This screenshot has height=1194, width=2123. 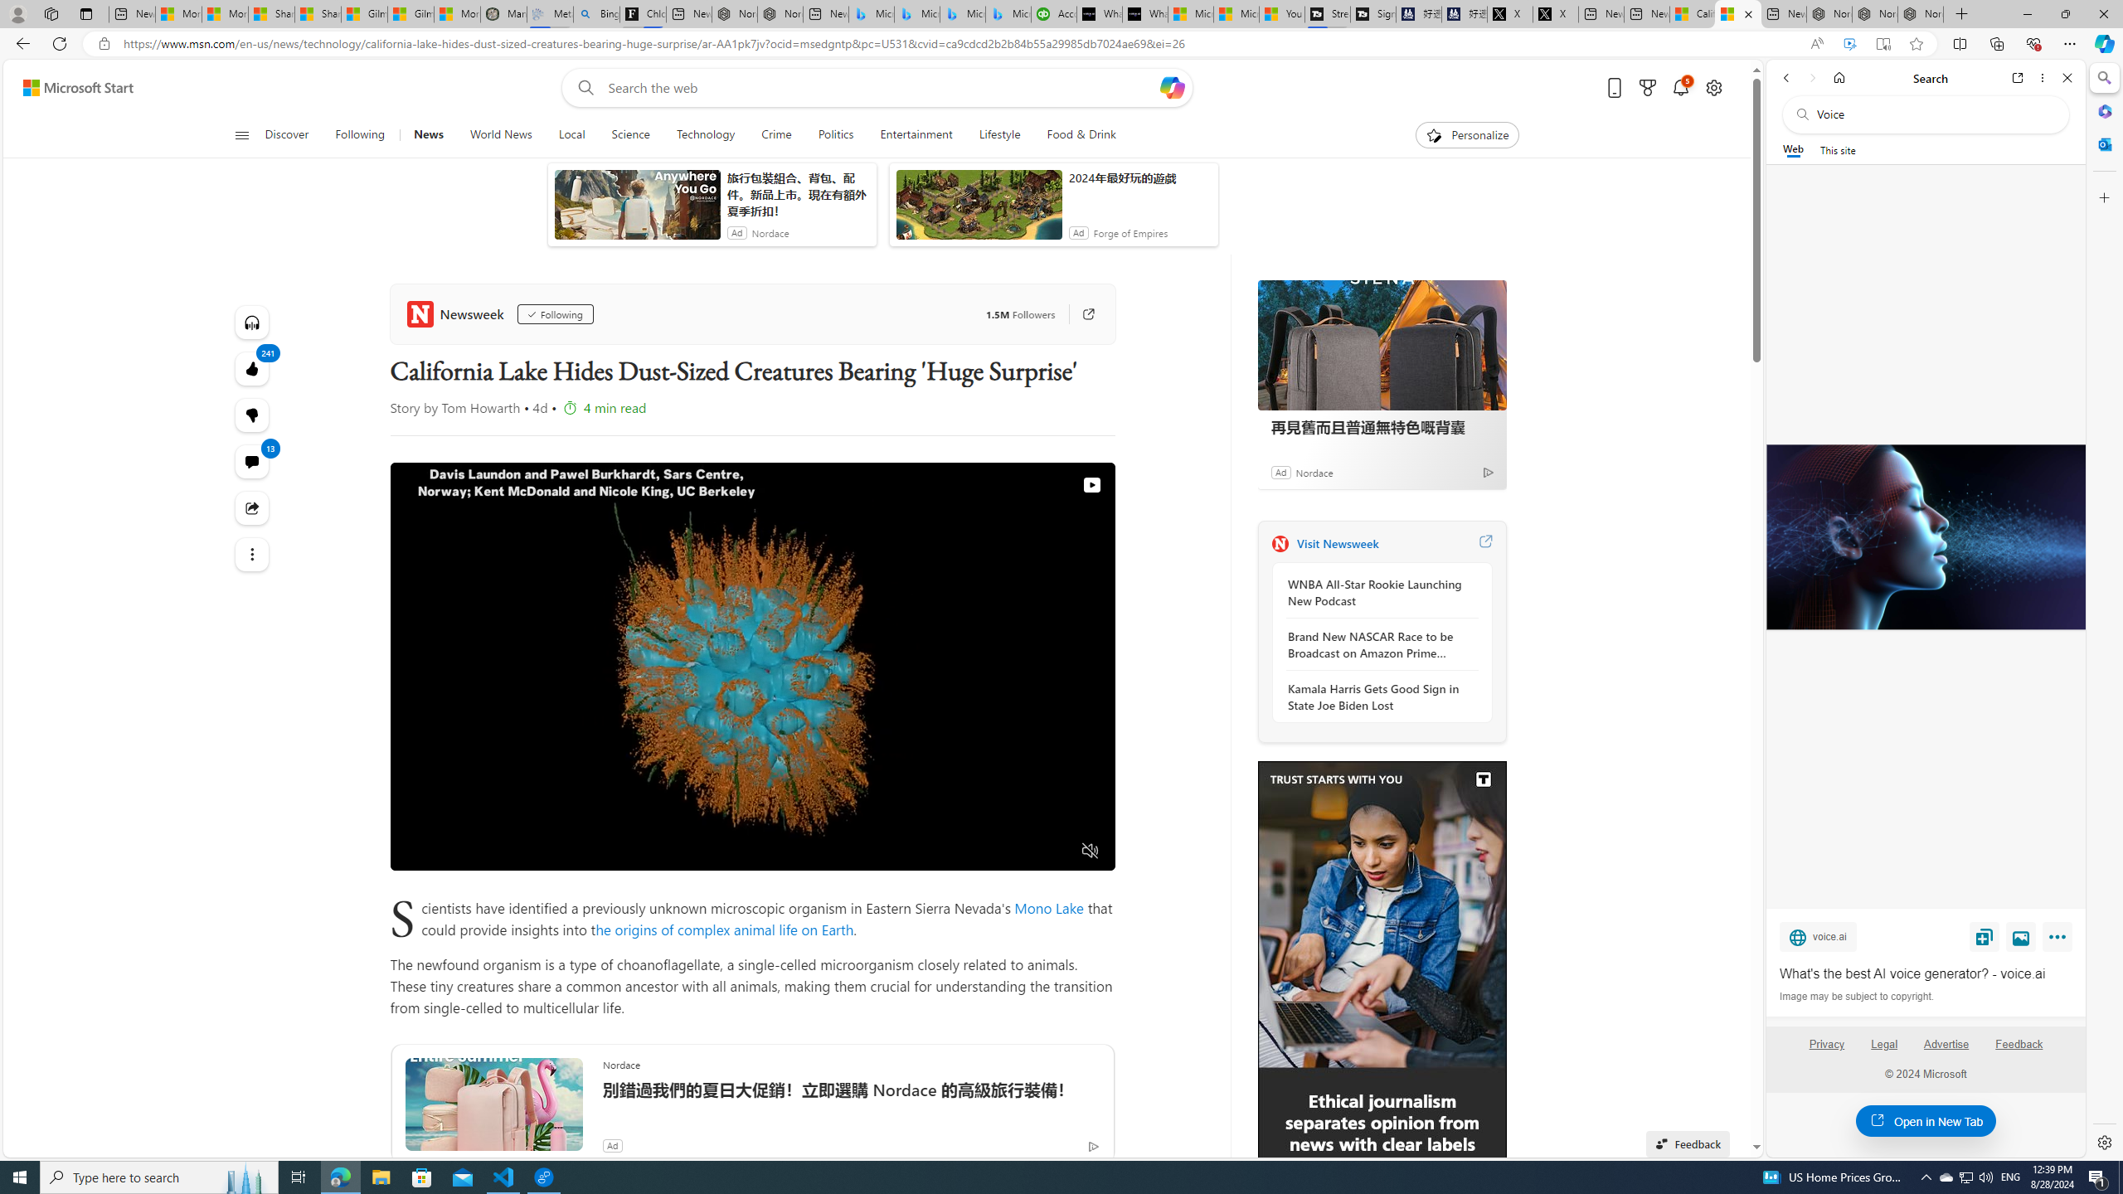 What do you see at coordinates (252, 554) in the screenshot?
I see `See more` at bounding box center [252, 554].